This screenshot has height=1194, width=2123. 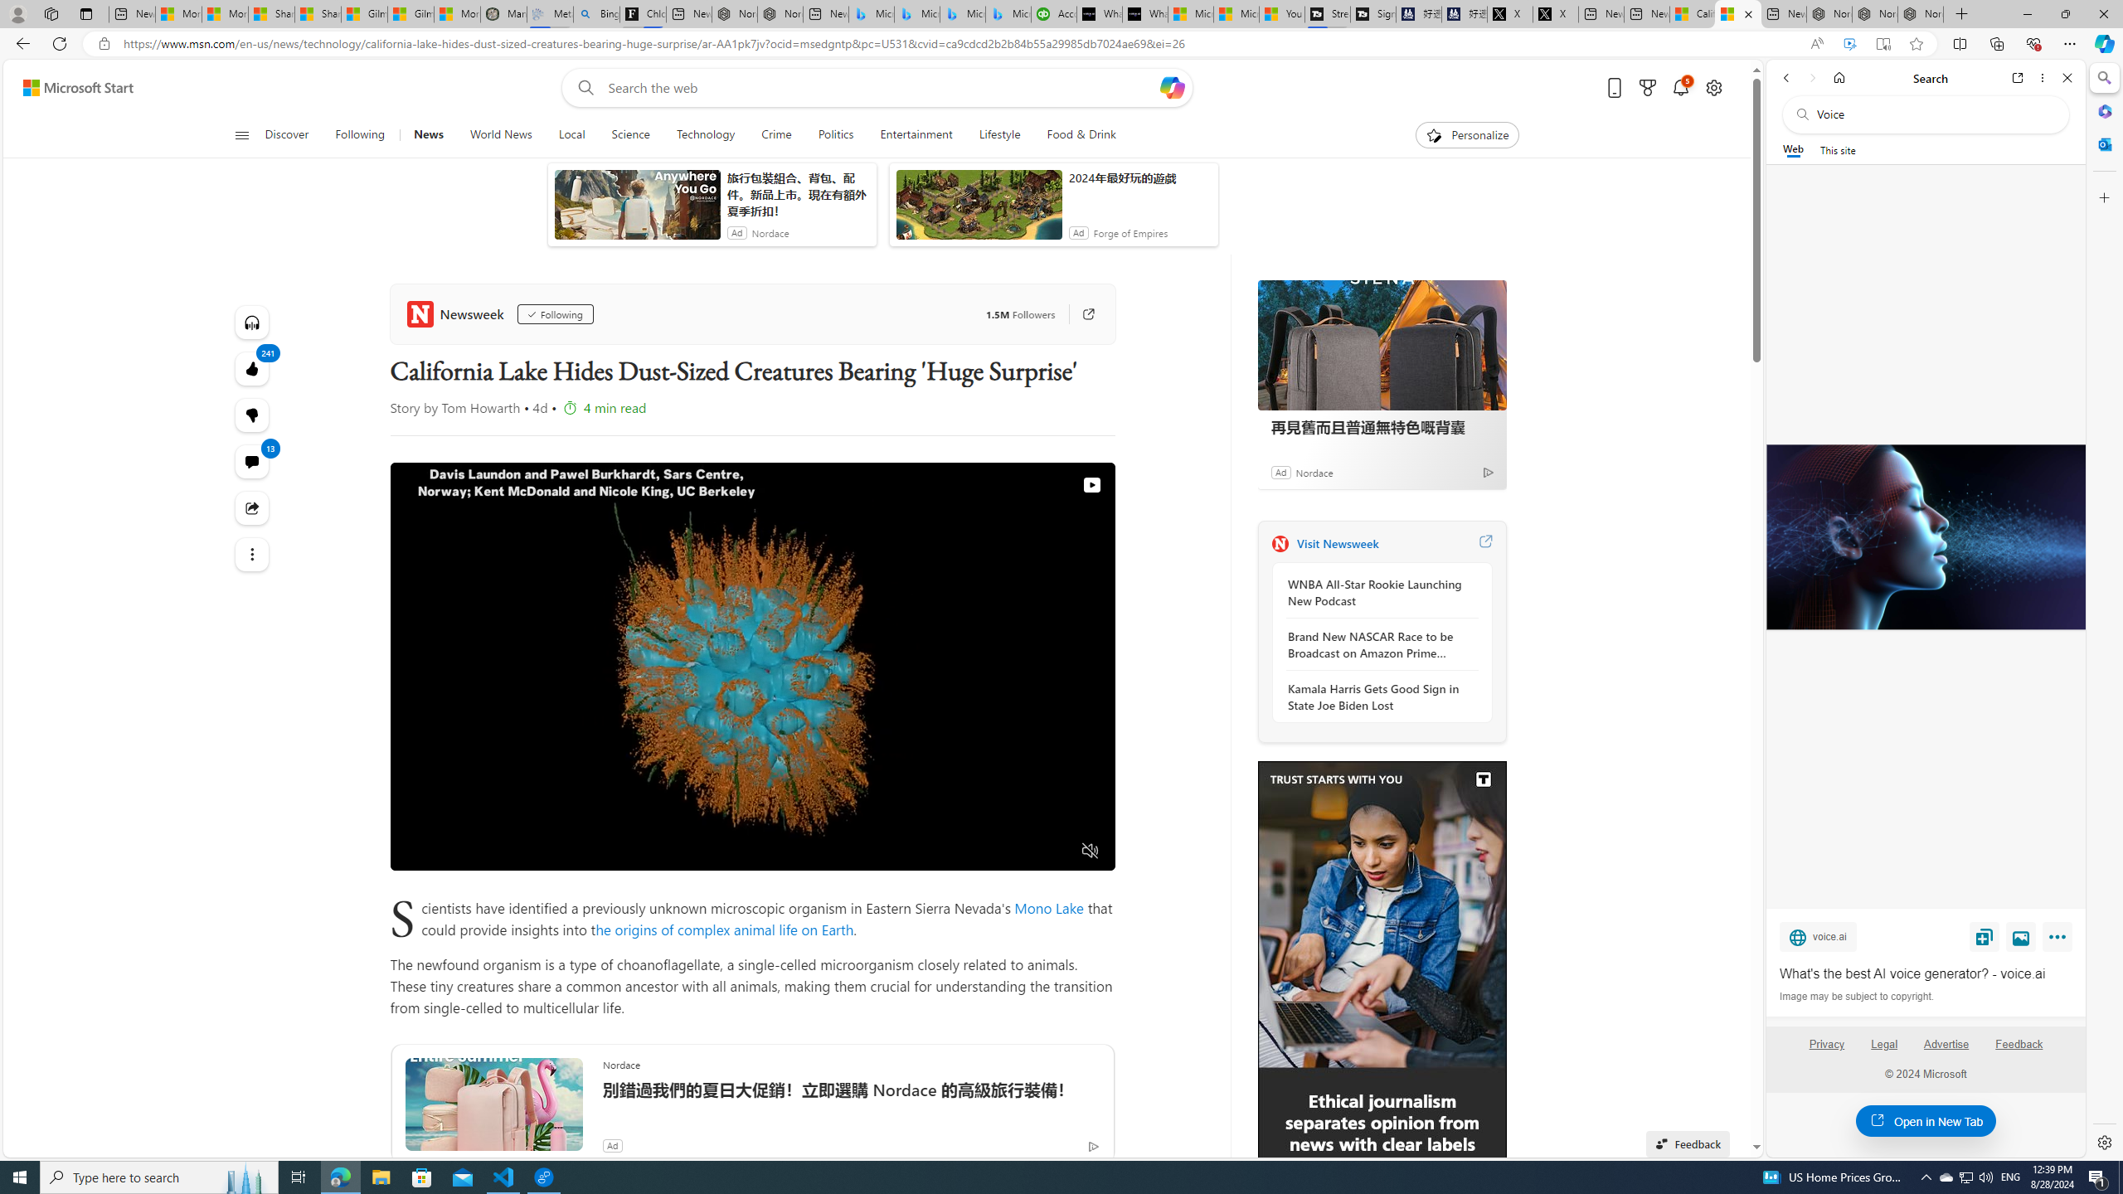 What do you see at coordinates (252, 554) in the screenshot?
I see `See more` at bounding box center [252, 554].